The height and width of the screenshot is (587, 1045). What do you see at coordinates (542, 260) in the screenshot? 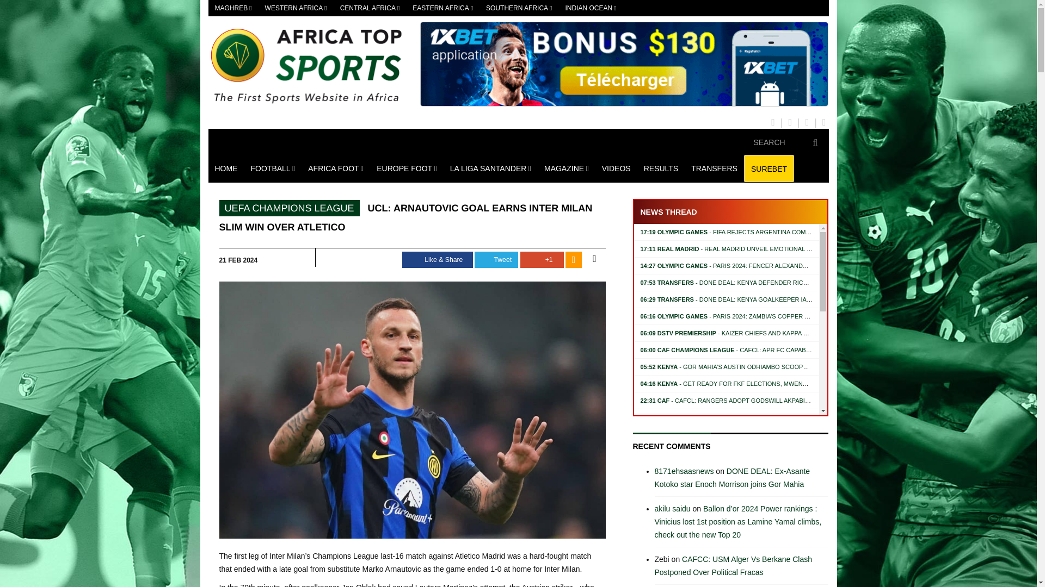
I see `Share on Google Plus` at bounding box center [542, 260].